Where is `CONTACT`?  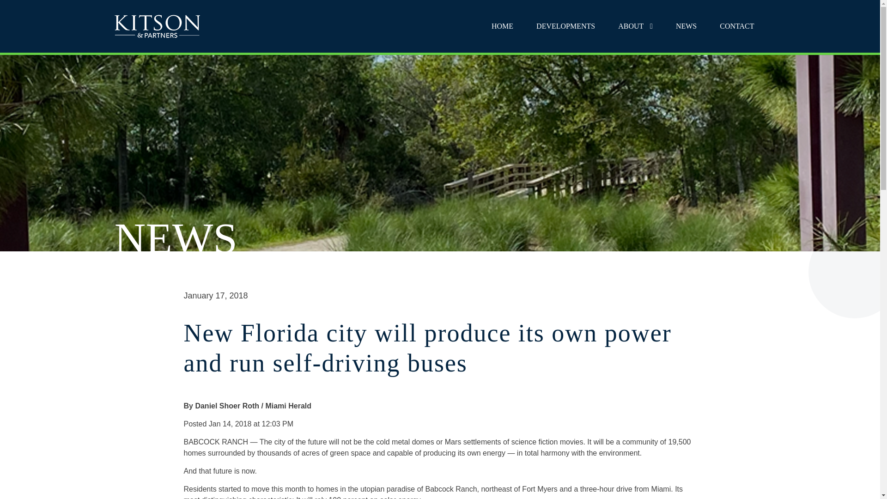 CONTACT is located at coordinates (736, 26).